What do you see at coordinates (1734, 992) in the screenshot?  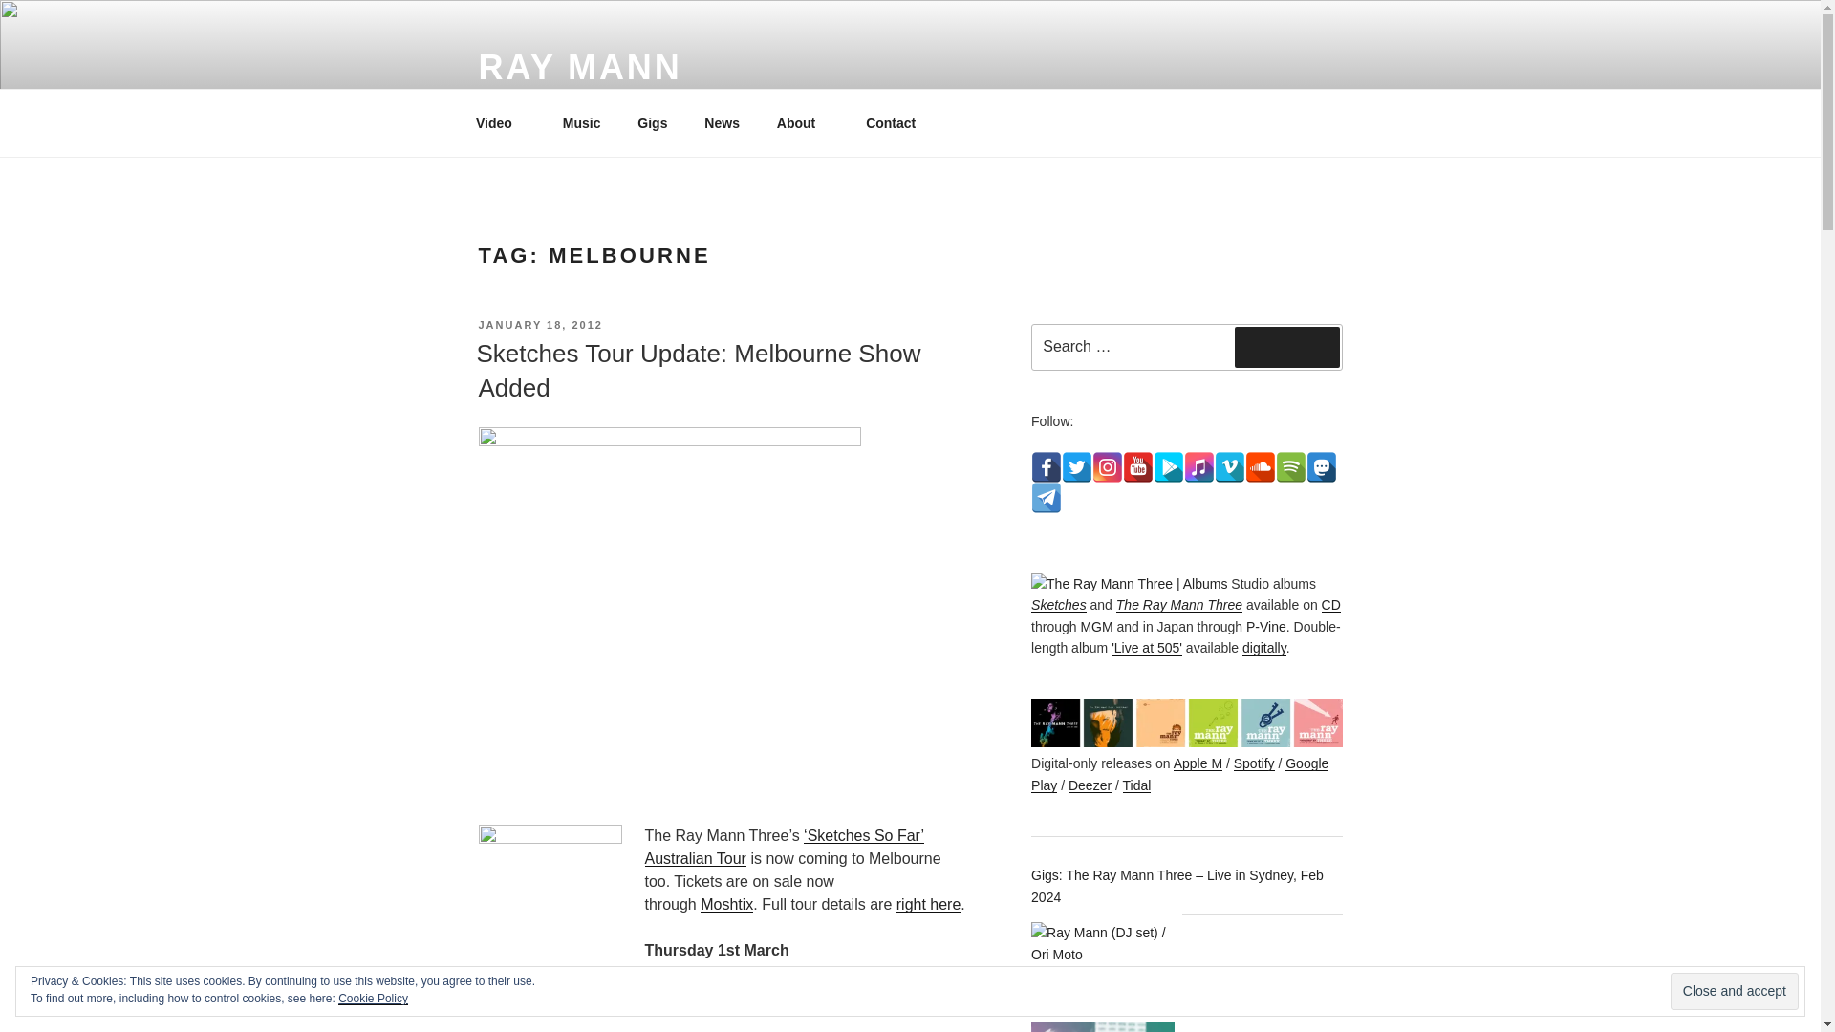 I see `Close and accept` at bounding box center [1734, 992].